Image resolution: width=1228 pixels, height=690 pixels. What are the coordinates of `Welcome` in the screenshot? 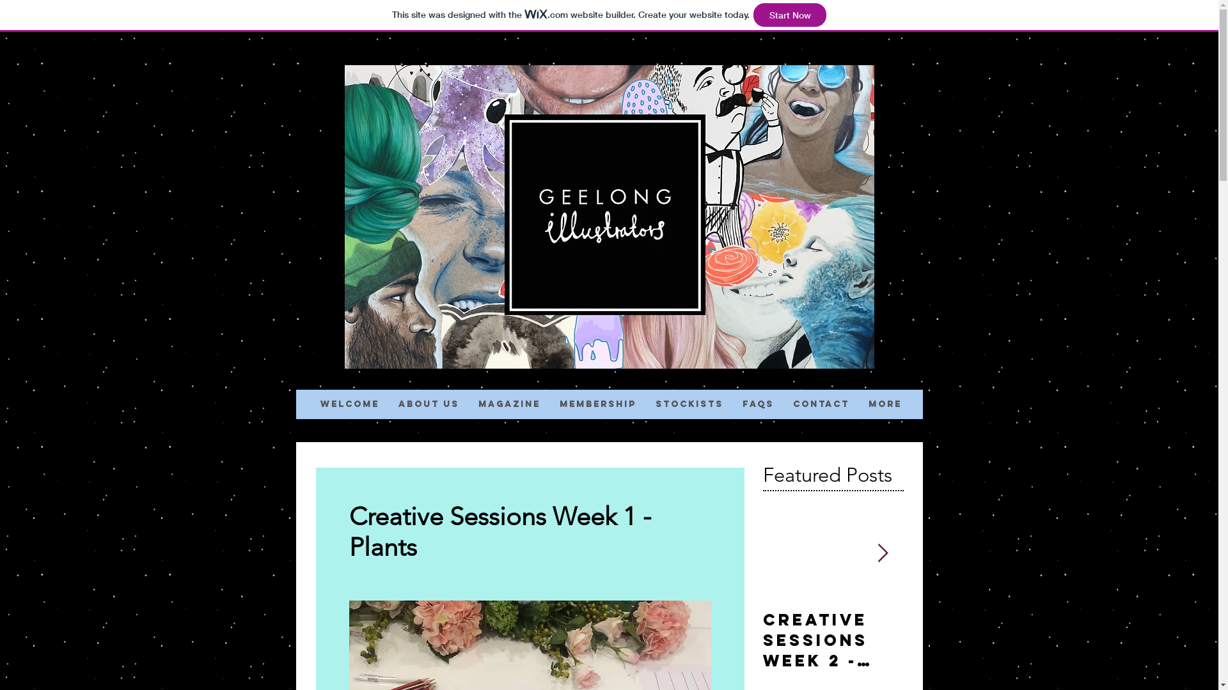 It's located at (350, 404).